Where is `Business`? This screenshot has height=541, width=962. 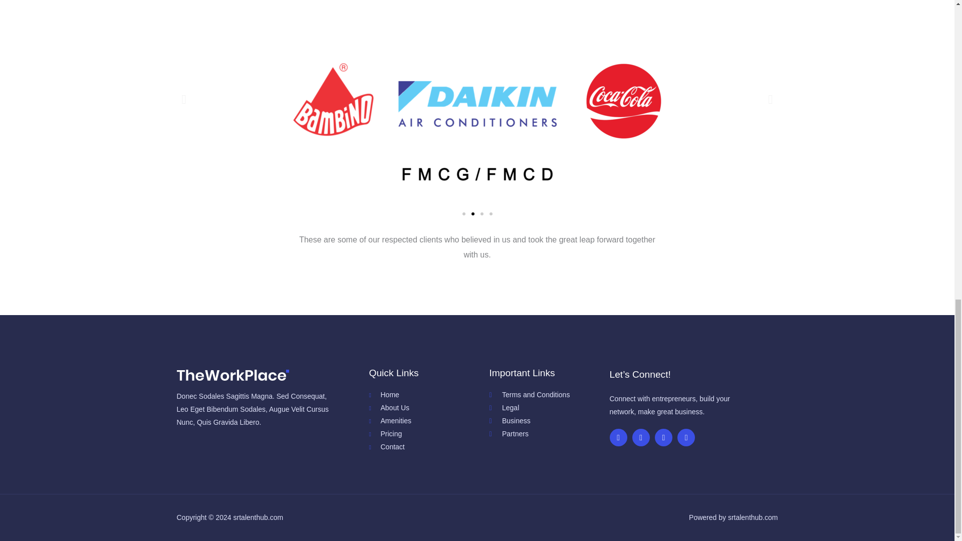 Business is located at coordinates (549, 421).